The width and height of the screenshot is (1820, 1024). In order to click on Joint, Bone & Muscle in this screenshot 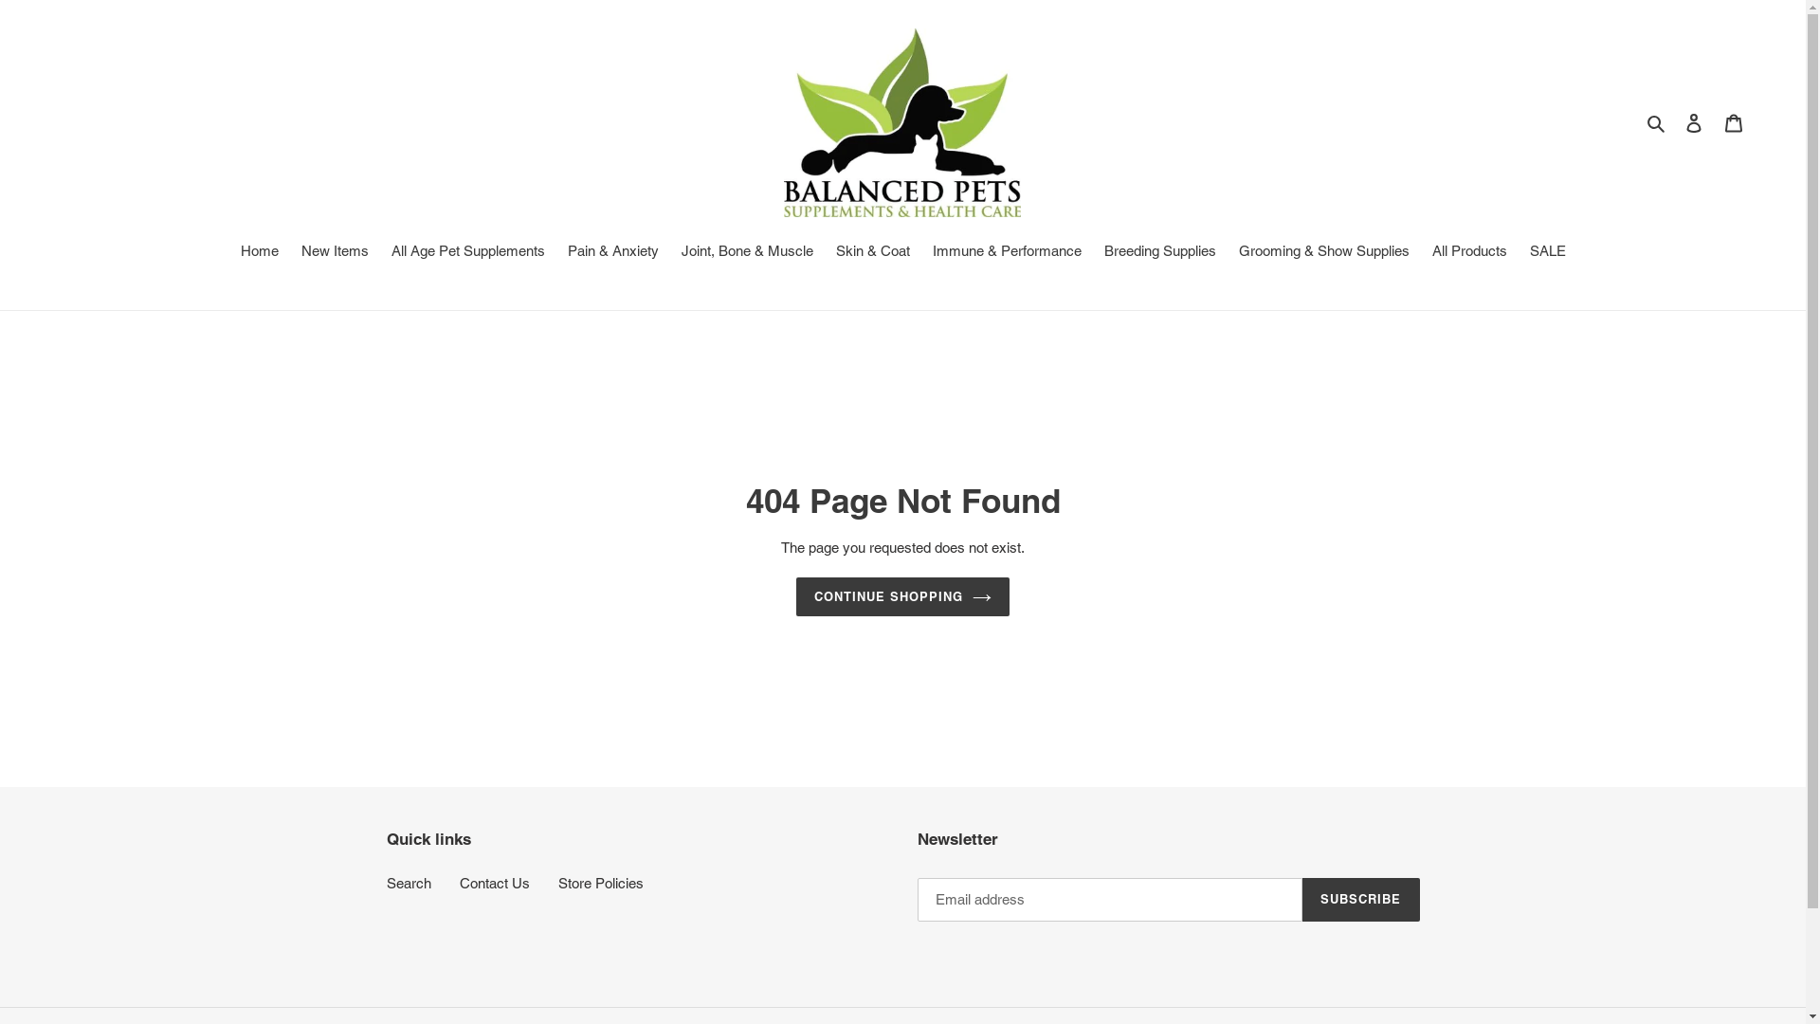, I will do `click(747, 253)`.